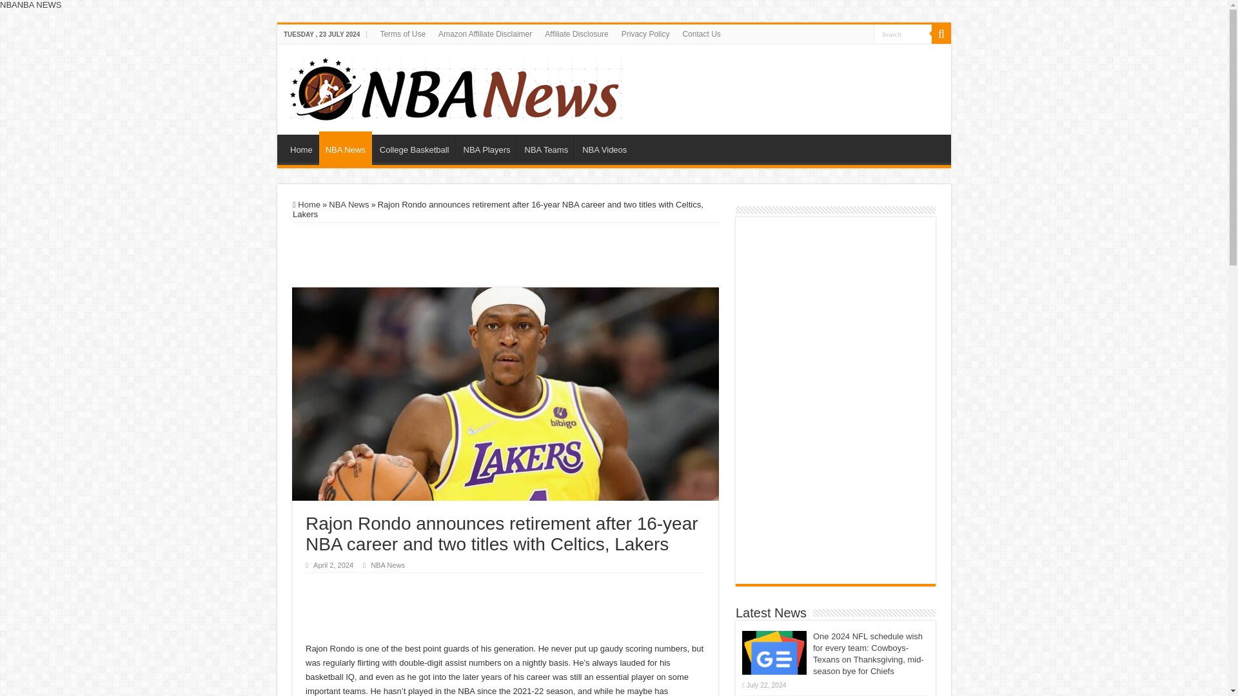  Describe the element at coordinates (791, 76) in the screenshot. I see `Advertisement` at that location.